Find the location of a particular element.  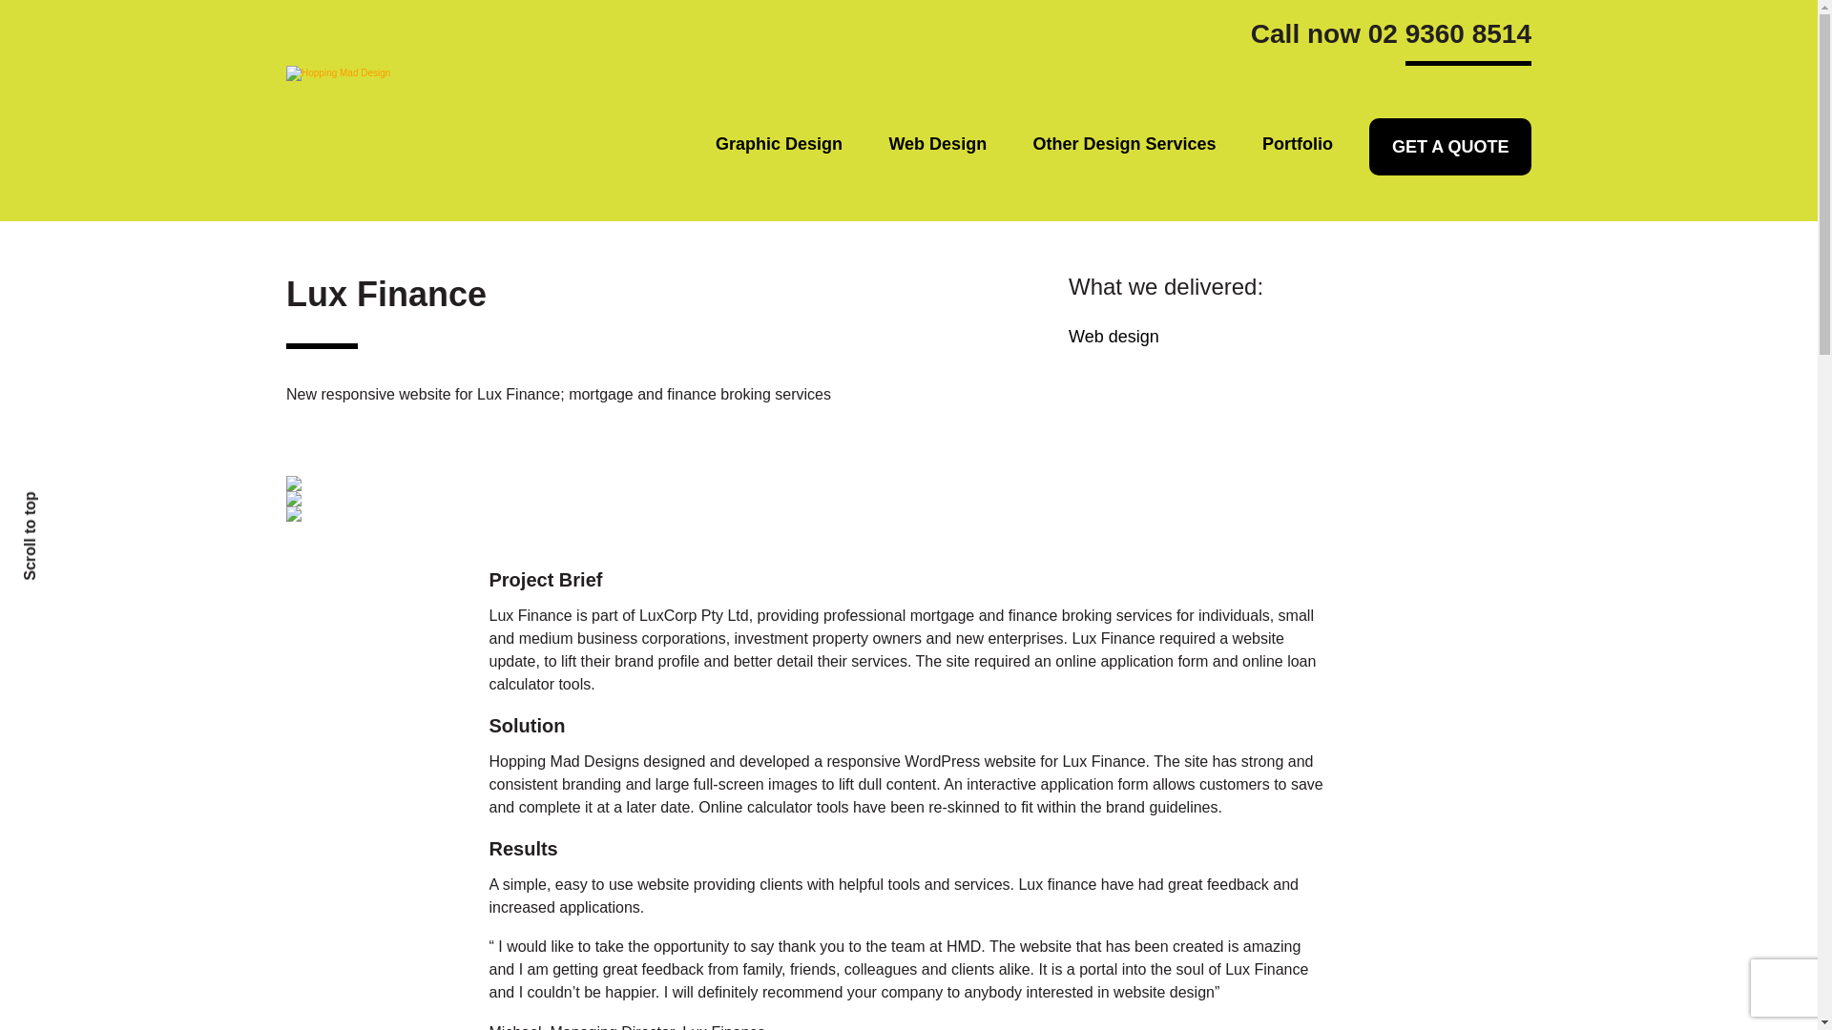

Other Design Services is located at coordinates (1124, 145).